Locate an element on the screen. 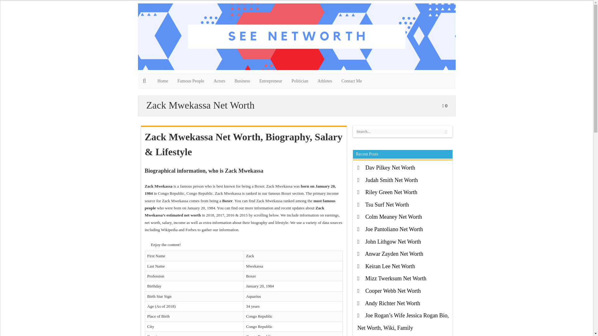  Famous People is located at coordinates (191, 81).